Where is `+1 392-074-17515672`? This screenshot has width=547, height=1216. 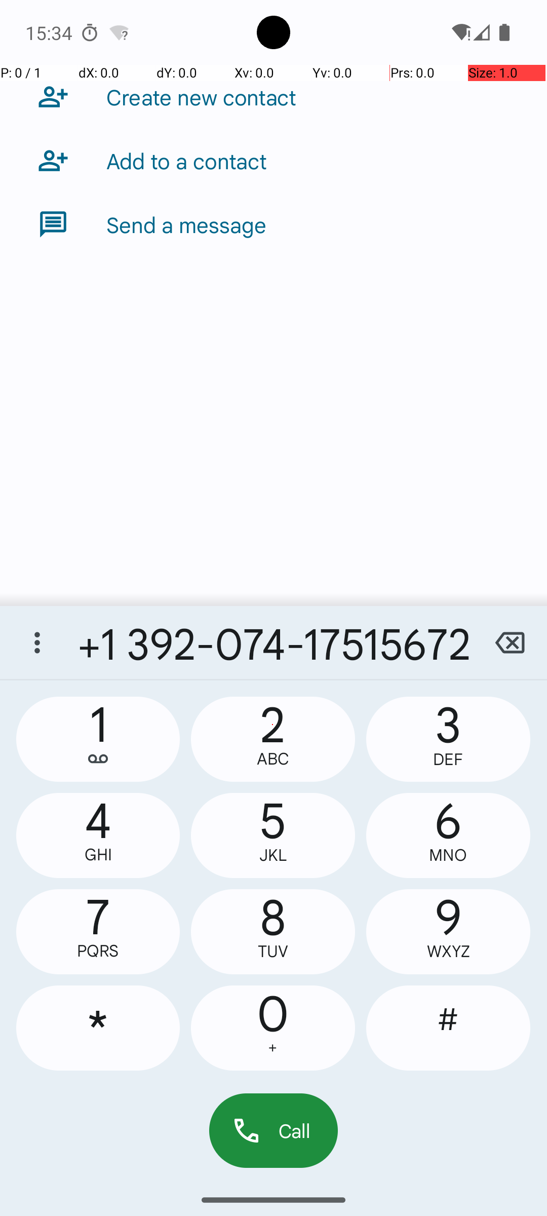 +1 392-074-17515672 is located at coordinates (273, 642).